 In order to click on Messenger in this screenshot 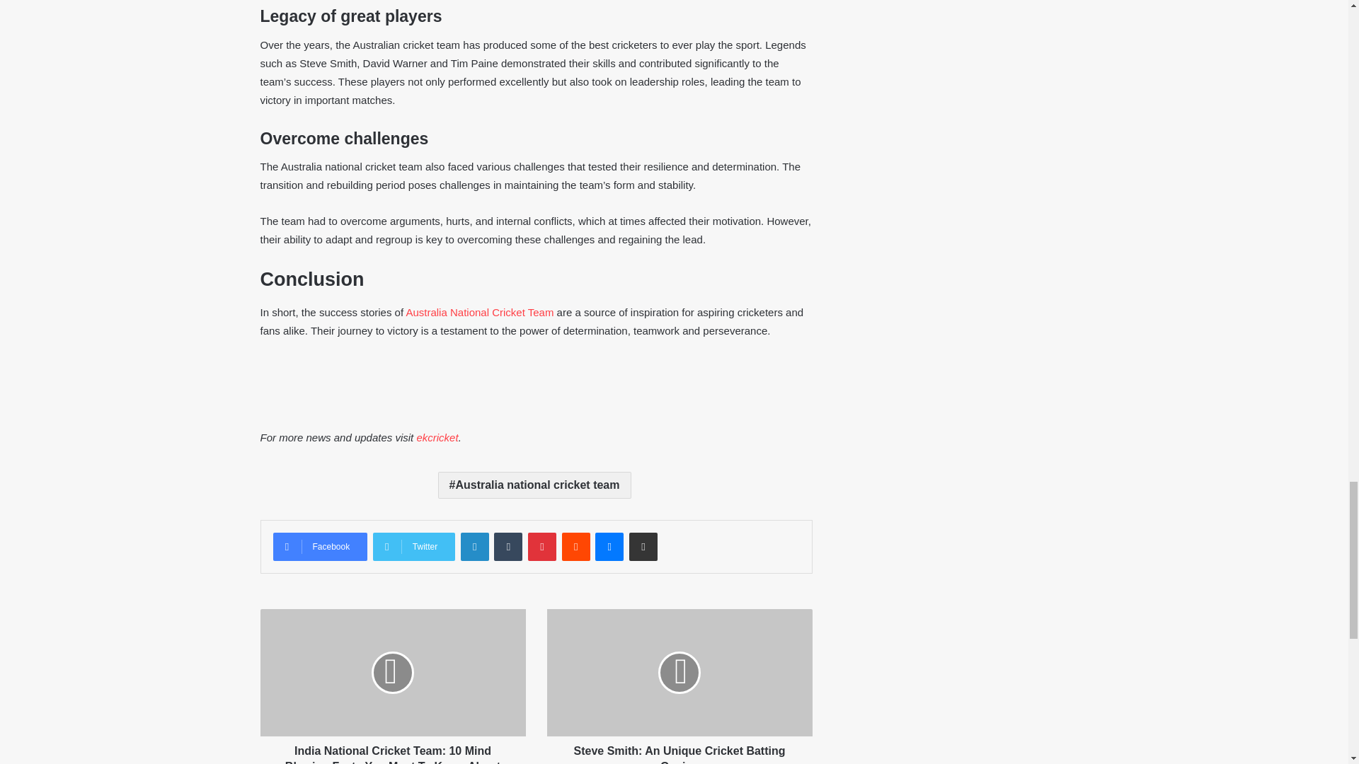, I will do `click(609, 546)`.